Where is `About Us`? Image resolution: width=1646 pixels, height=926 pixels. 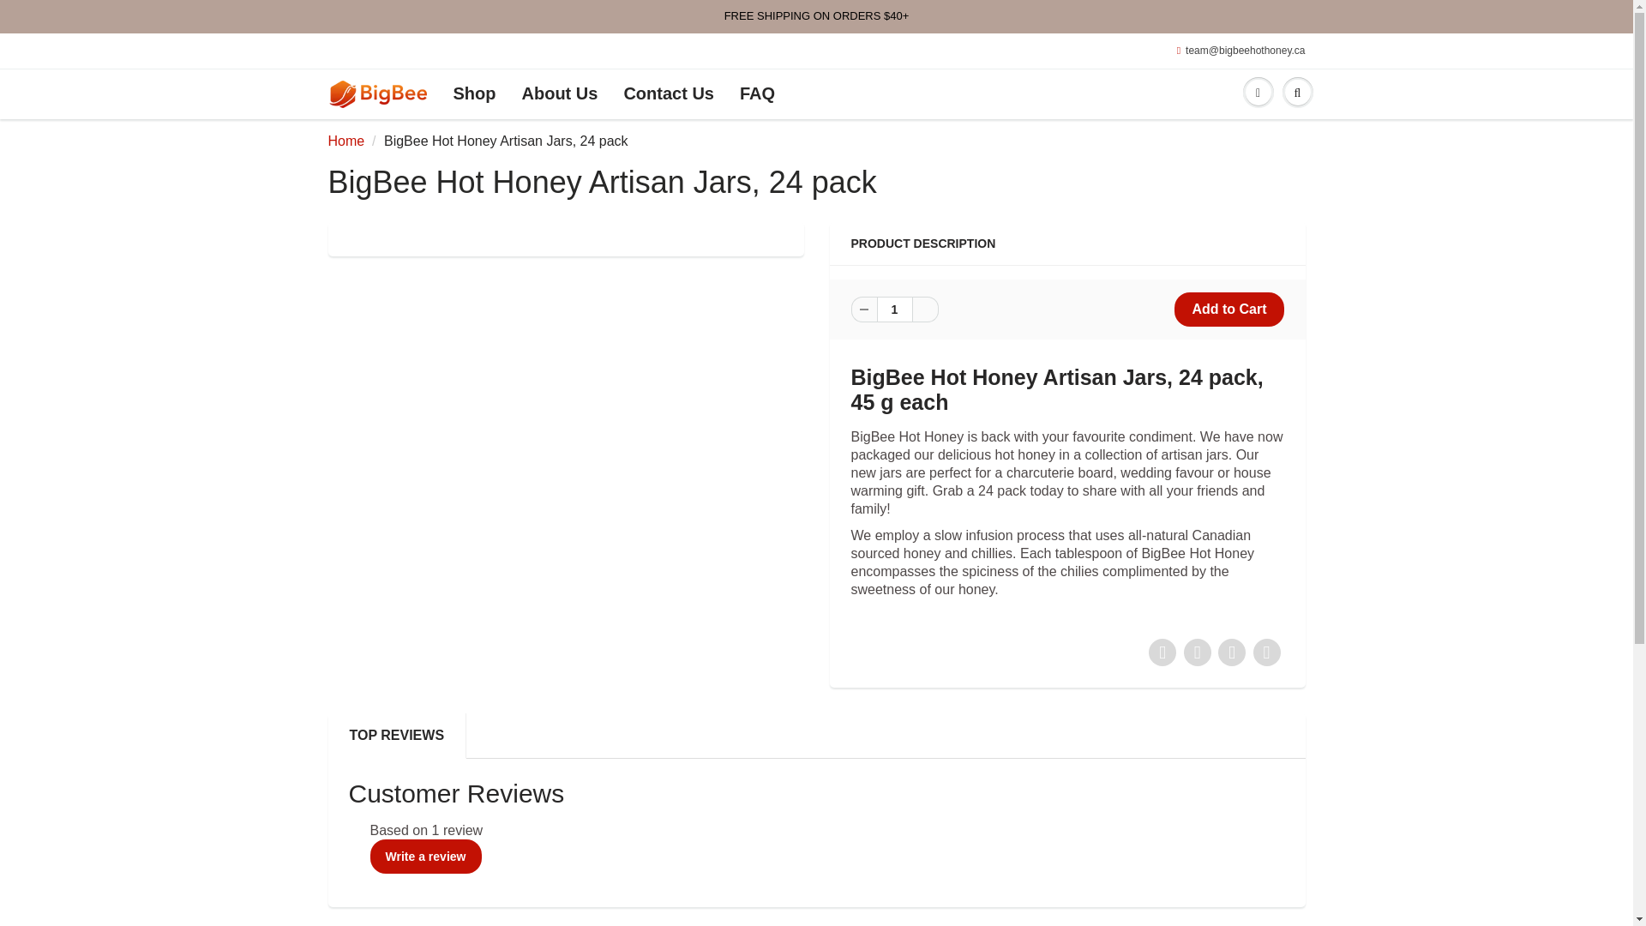
About Us is located at coordinates (561, 93).